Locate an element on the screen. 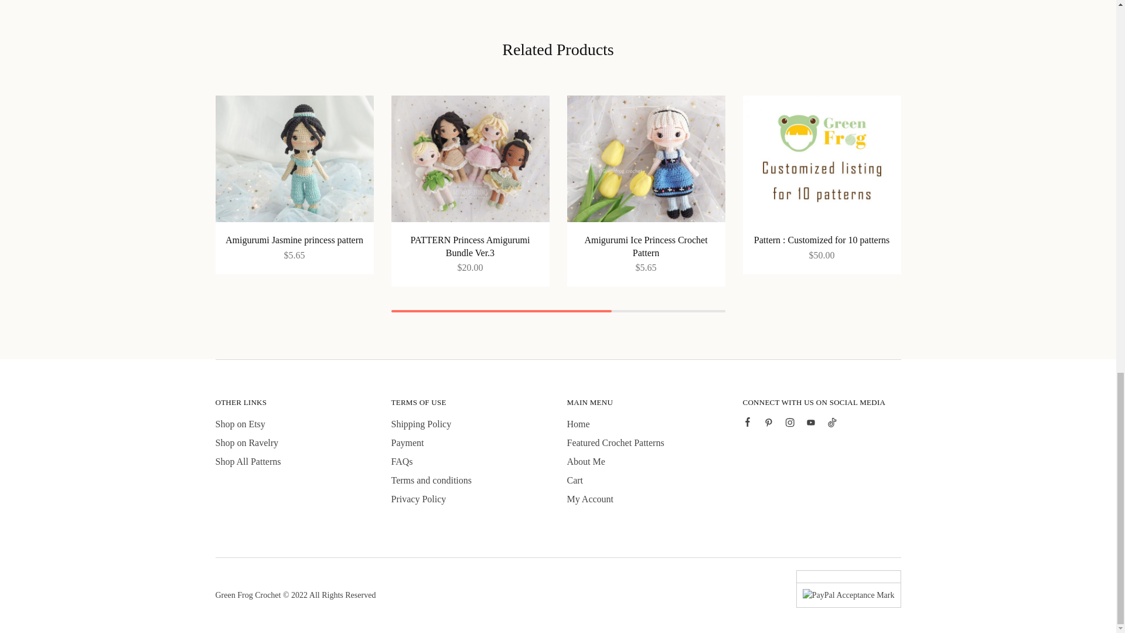  How PayPal Works is located at coordinates (848, 594).